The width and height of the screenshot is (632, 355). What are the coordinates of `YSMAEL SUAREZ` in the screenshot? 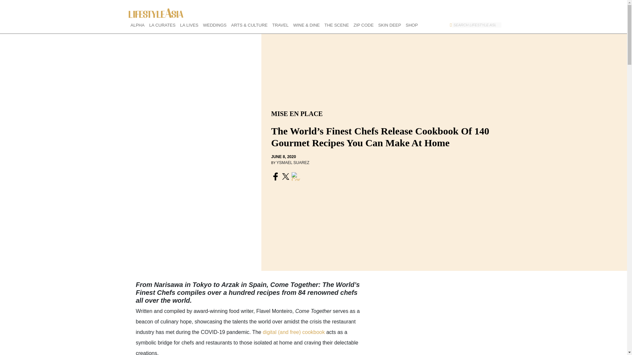 It's located at (293, 163).